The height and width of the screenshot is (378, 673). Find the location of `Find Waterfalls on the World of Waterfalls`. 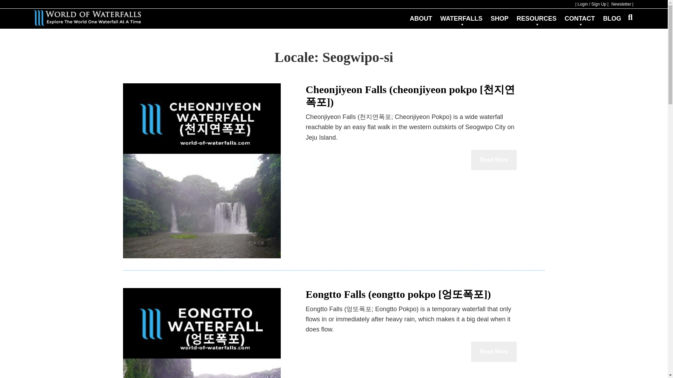

Find Waterfalls on the World of Waterfalls is located at coordinates (461, 17).